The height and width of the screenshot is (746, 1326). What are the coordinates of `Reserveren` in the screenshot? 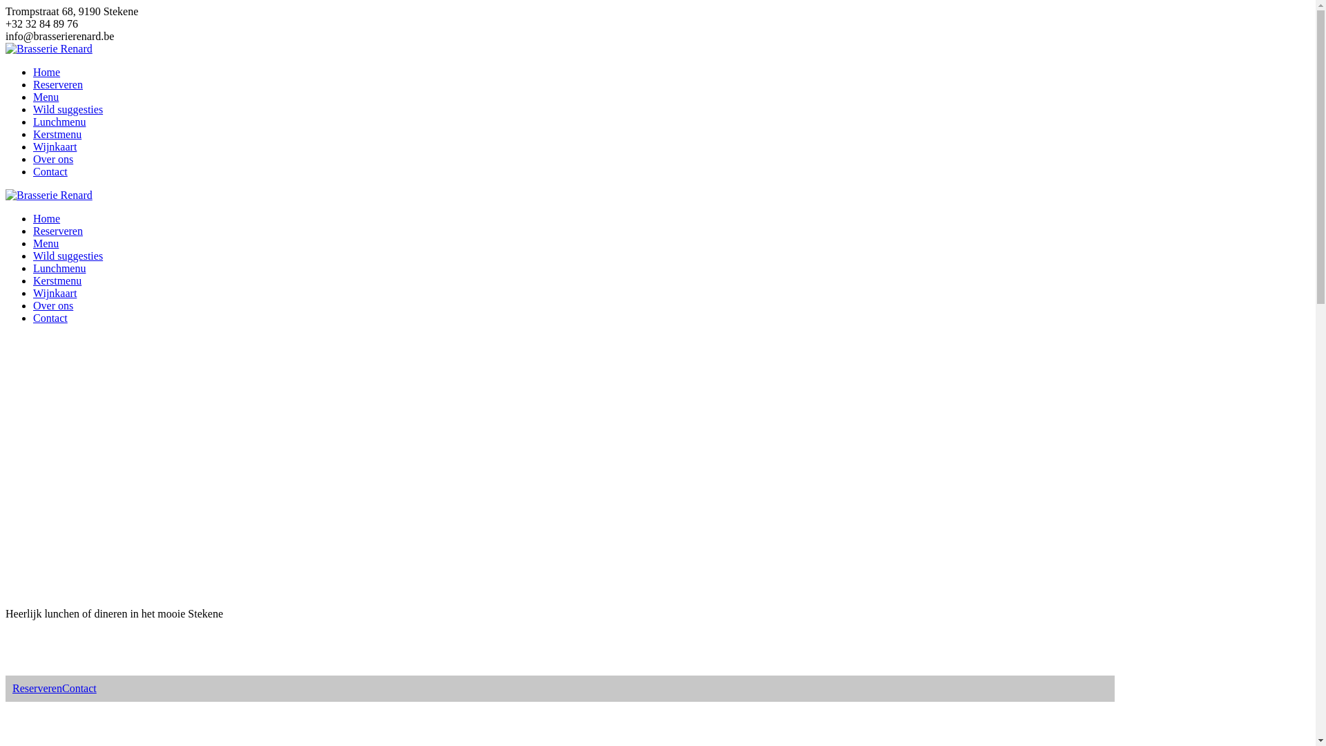 It's located at (37, 688).